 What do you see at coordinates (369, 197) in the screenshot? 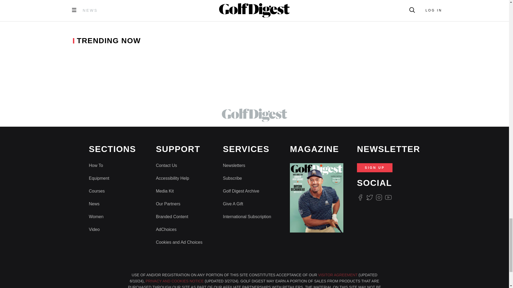
I see `Twitter Logo` at bounding box center [369, 197].